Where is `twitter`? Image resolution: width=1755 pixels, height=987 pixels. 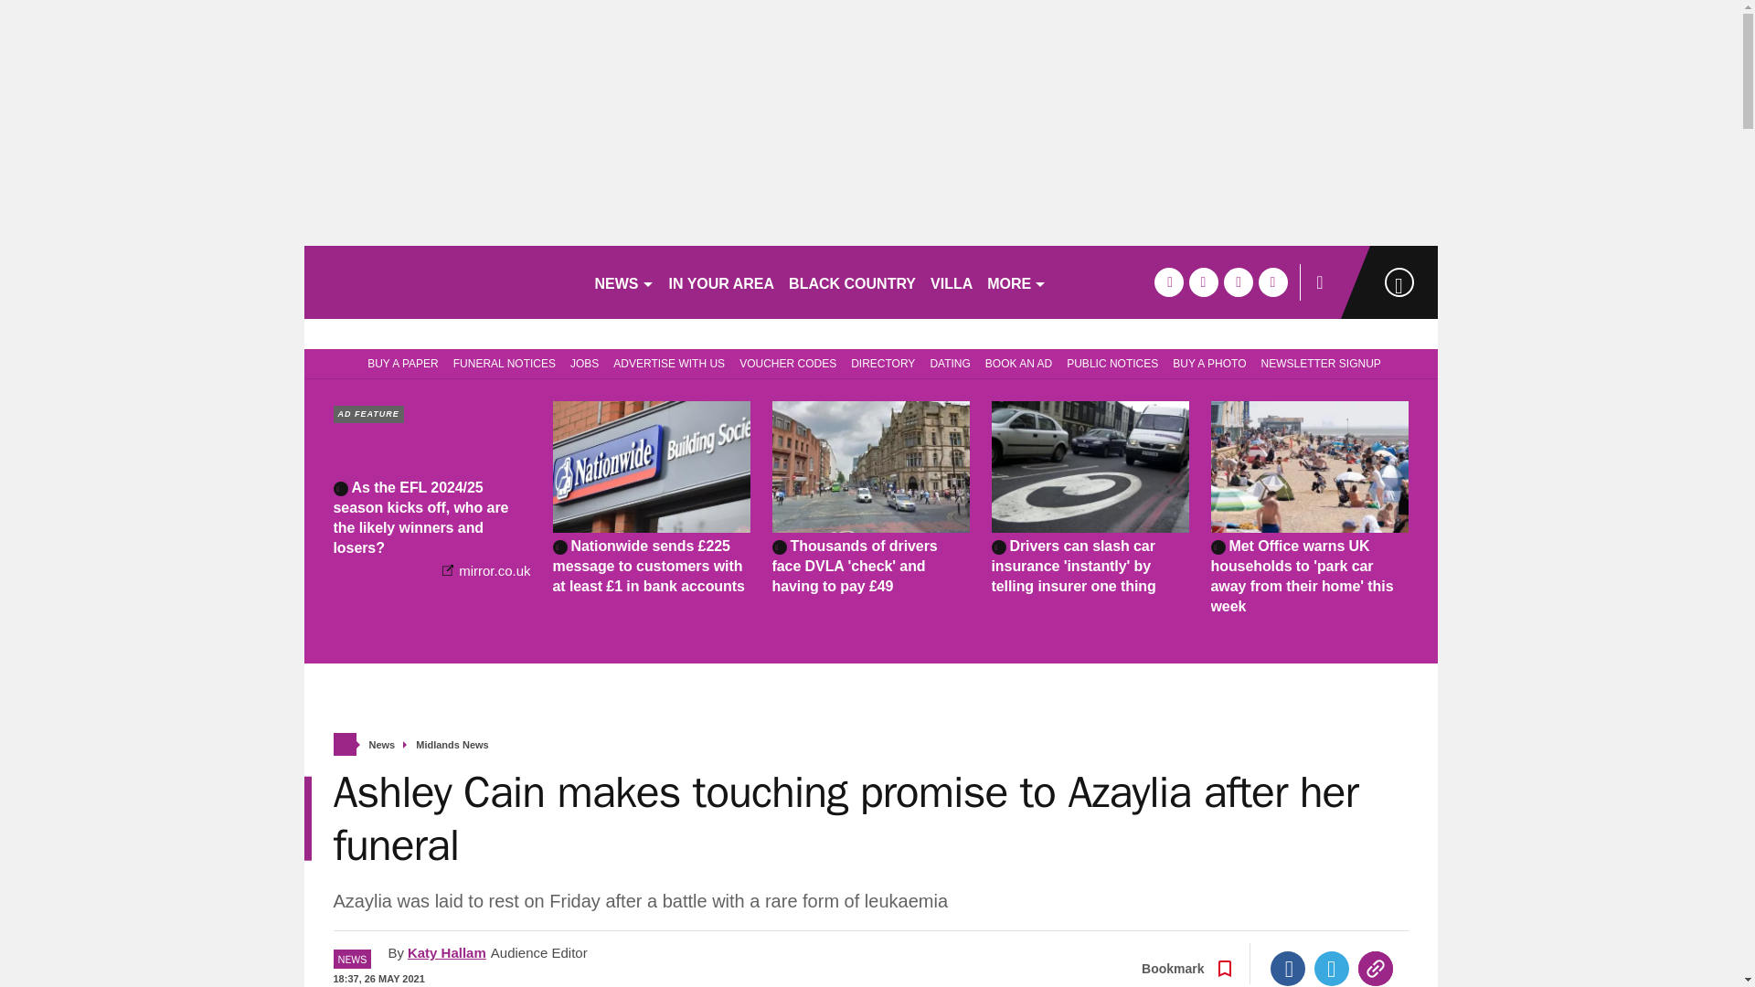
twitter is located at coordinates (1203, 281).